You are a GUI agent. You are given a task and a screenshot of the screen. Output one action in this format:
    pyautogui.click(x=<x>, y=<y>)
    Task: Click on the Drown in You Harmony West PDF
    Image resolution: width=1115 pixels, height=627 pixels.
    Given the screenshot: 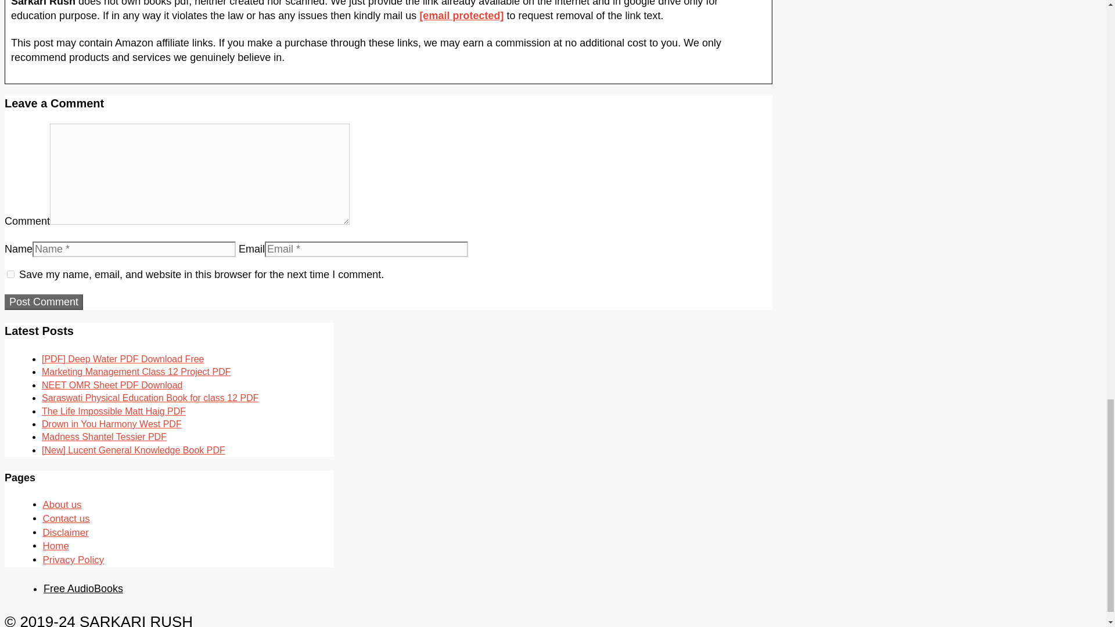 What is the action you would take?
    pyautogui.click(x=111, y=424)
    